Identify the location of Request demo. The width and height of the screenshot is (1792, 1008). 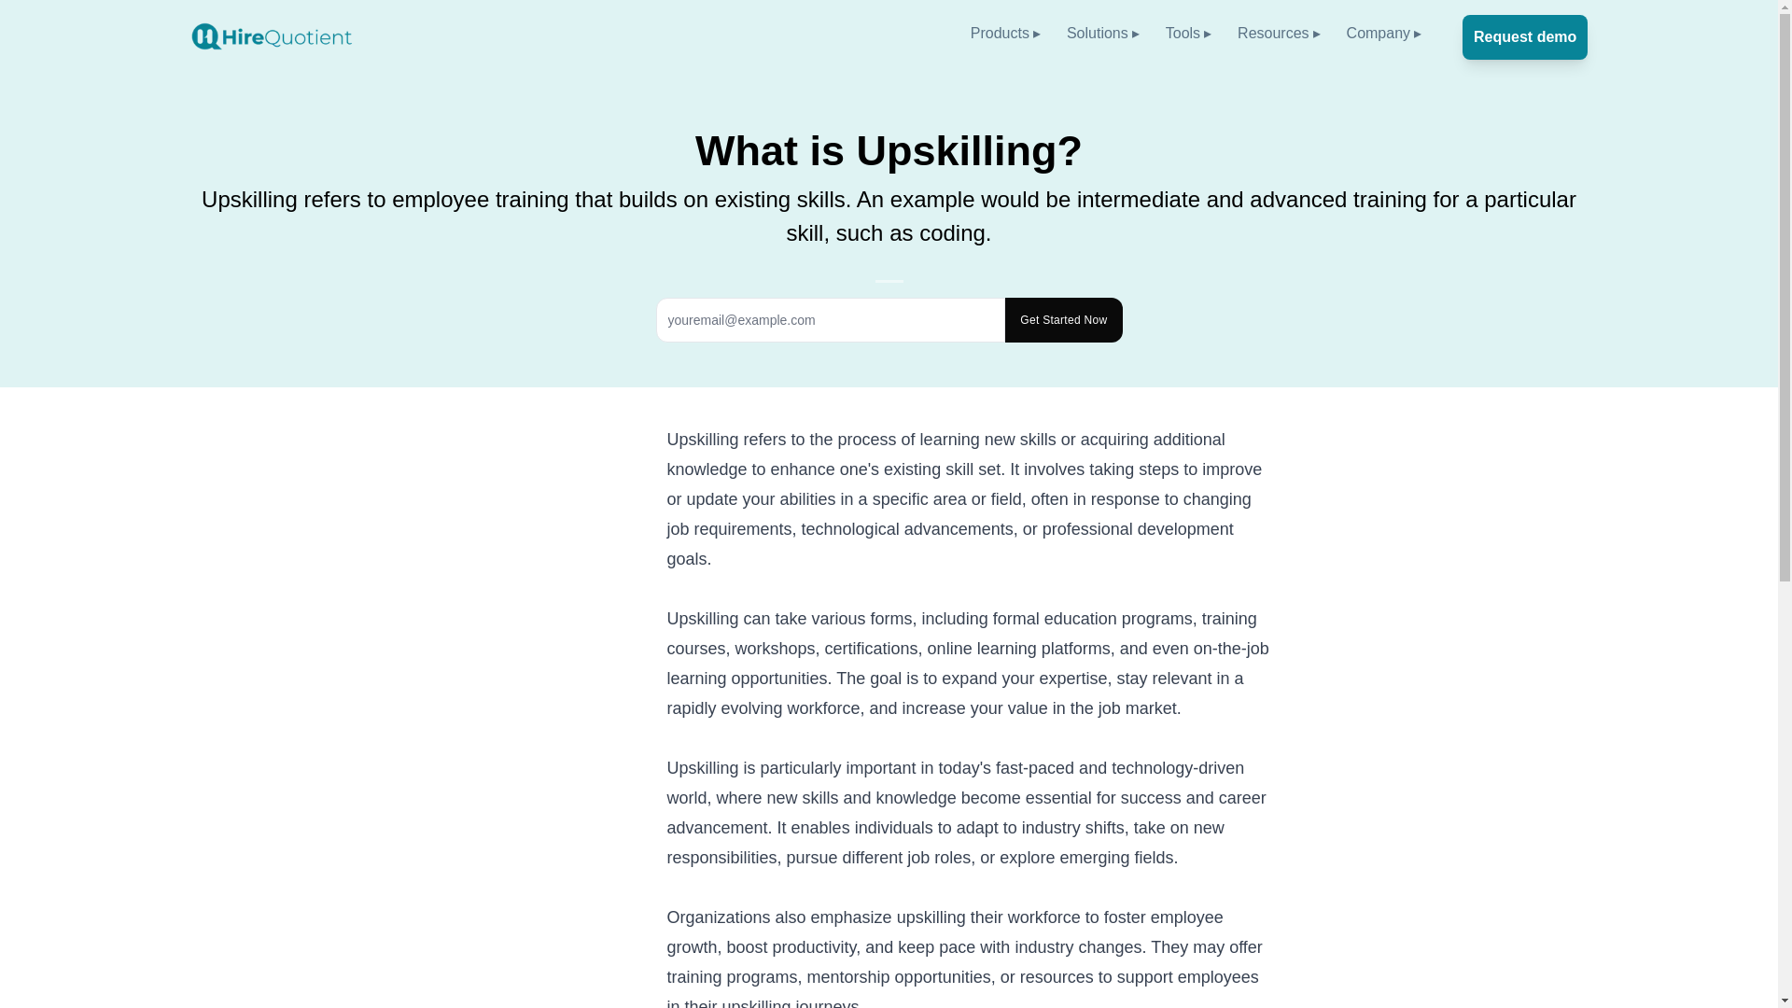
(1525, 37).